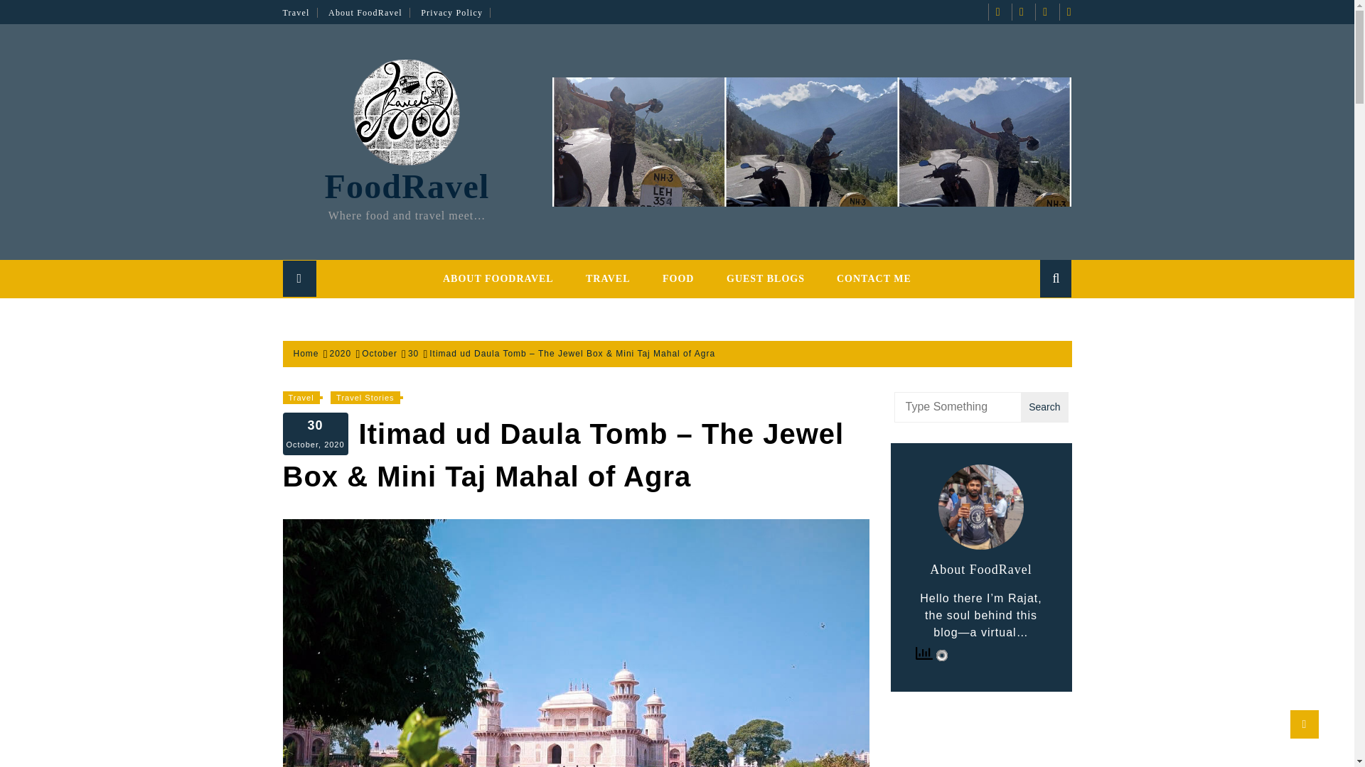  What do you see at coordinates (1044, 407) in the screenshot?
I see `Search` at bounding box center [1044, 407].